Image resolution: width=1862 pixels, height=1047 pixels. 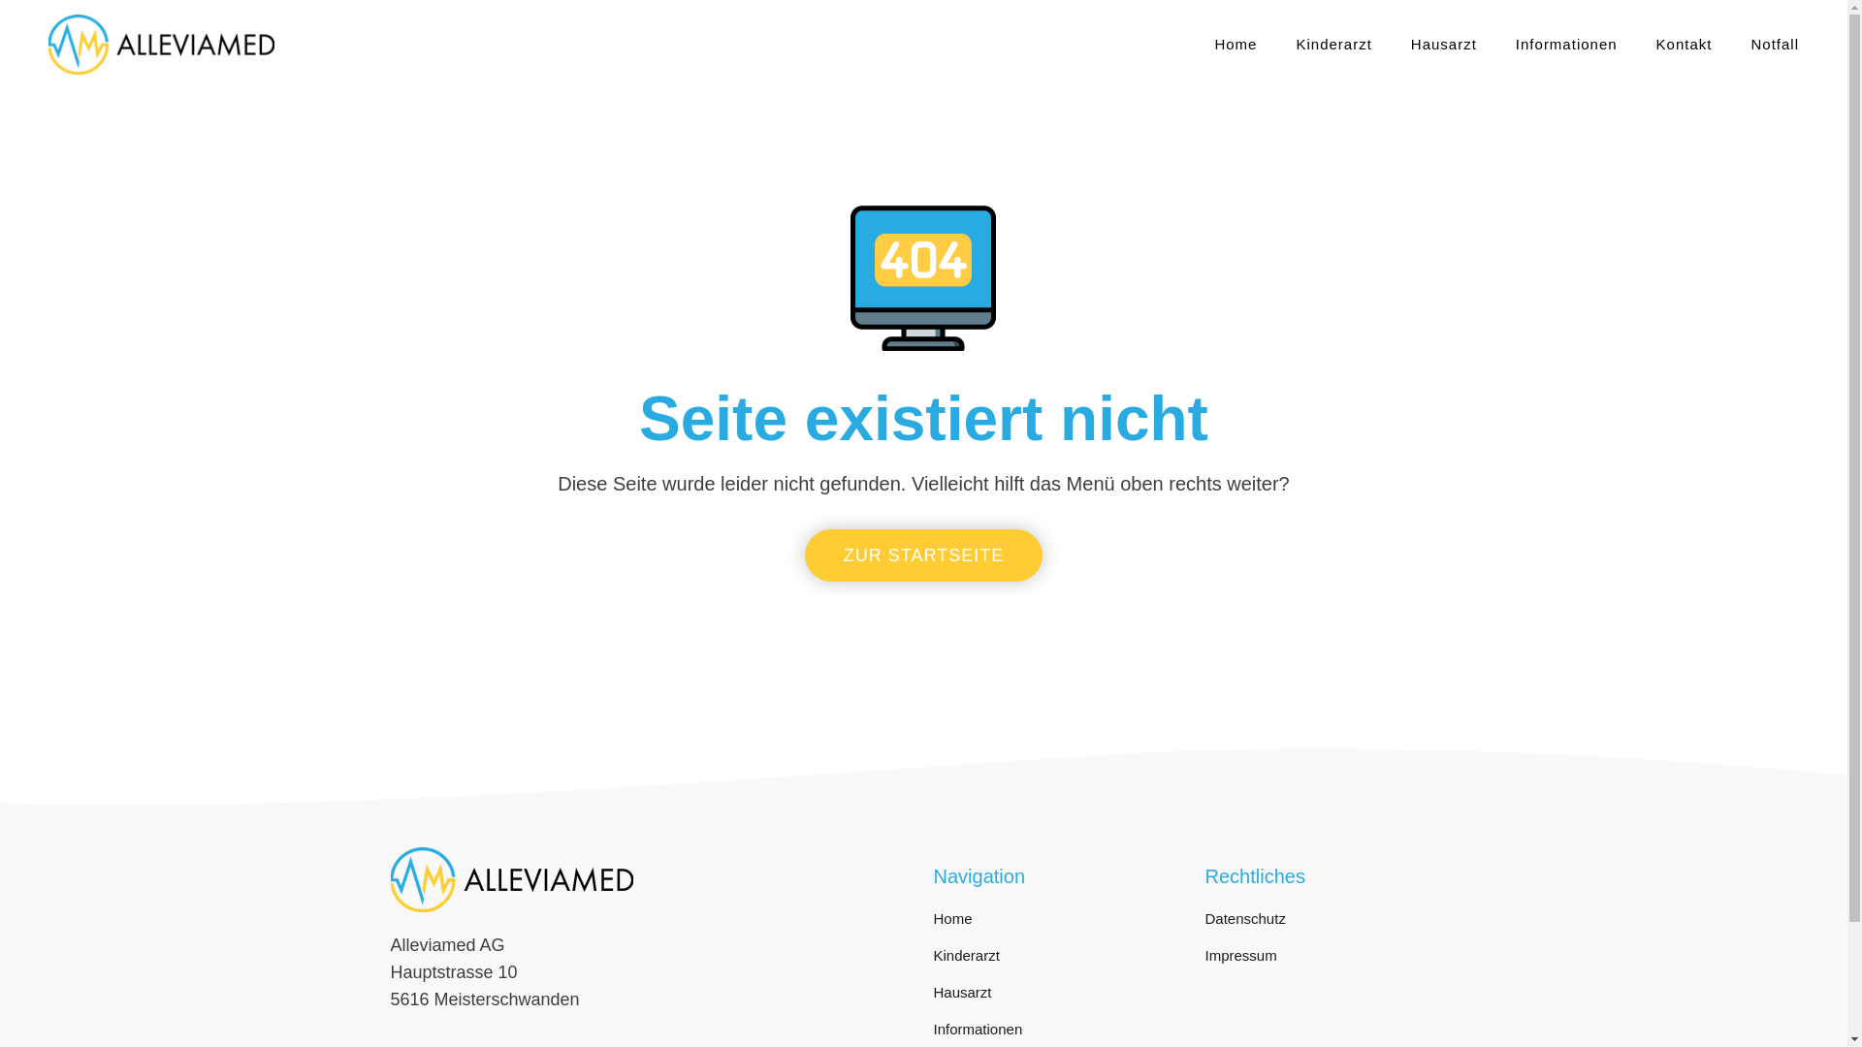 What do you see at coordinates (1331, 961) in the screenshot?
I see `Impressum` at bounding box center [1331, 961].